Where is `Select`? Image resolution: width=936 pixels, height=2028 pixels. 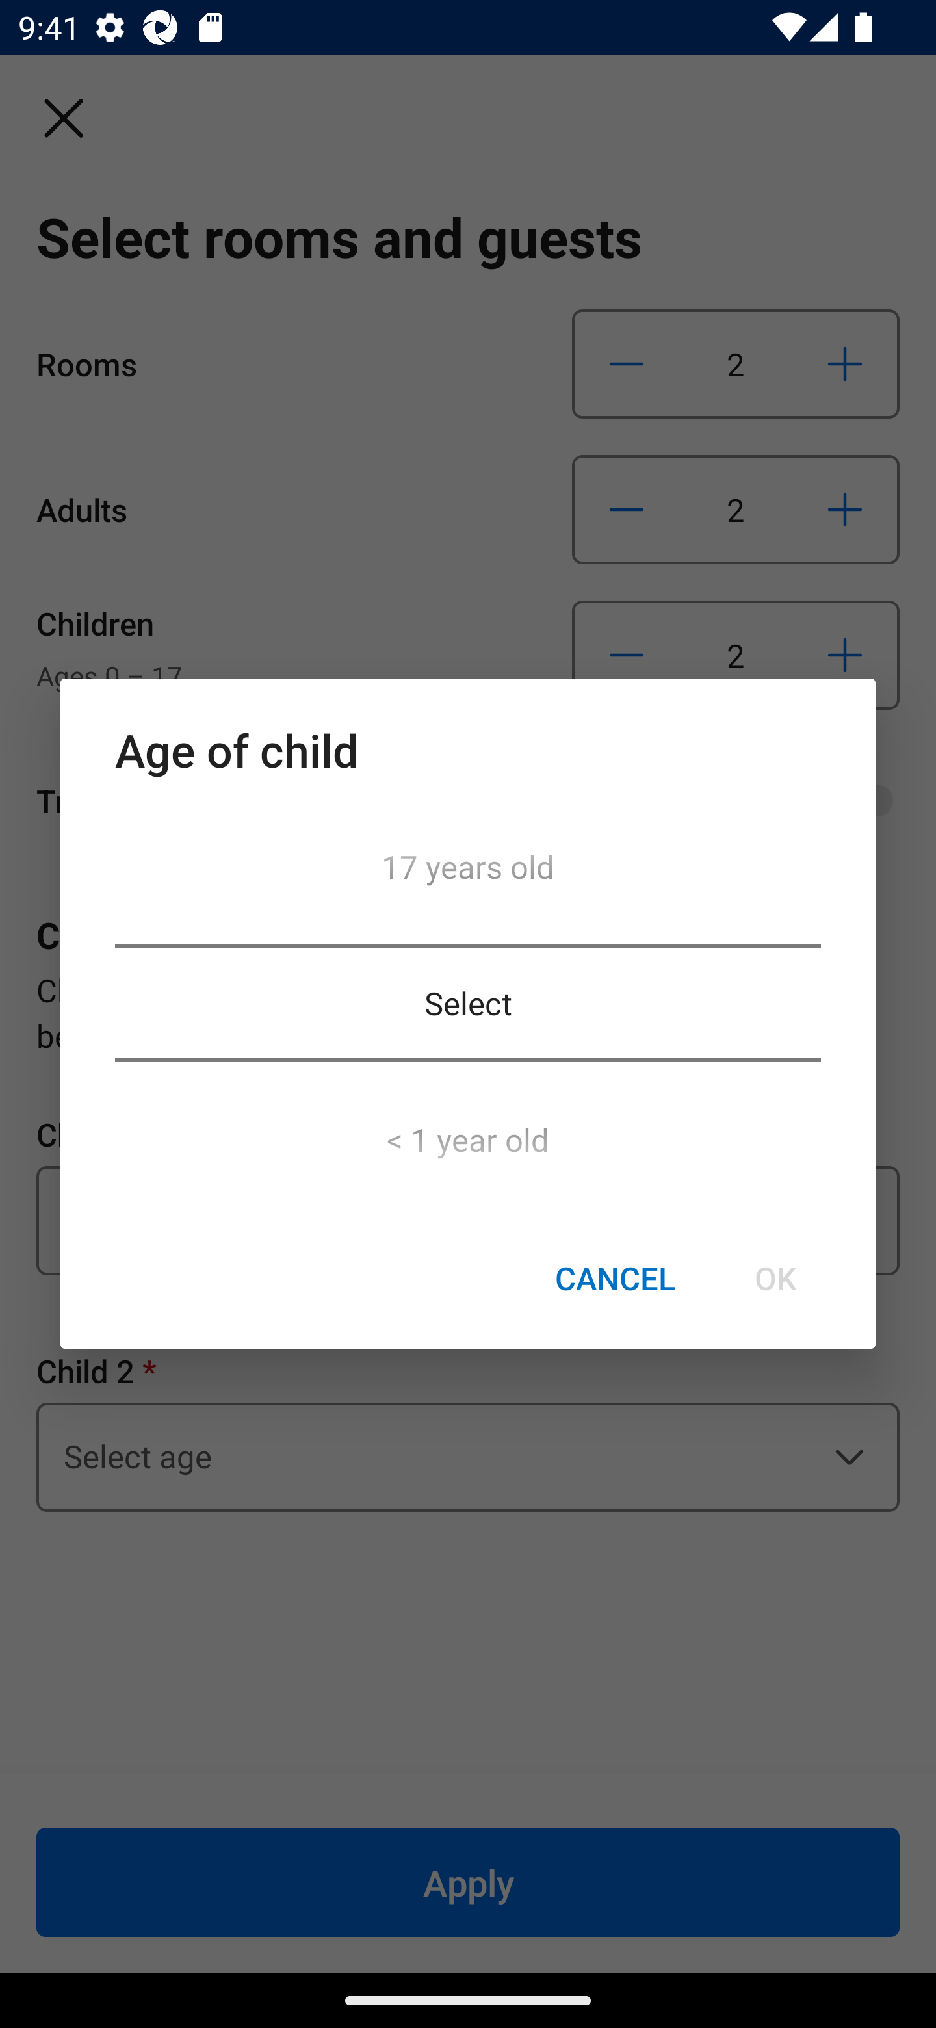 Select is located at coordinates (468, 1002).